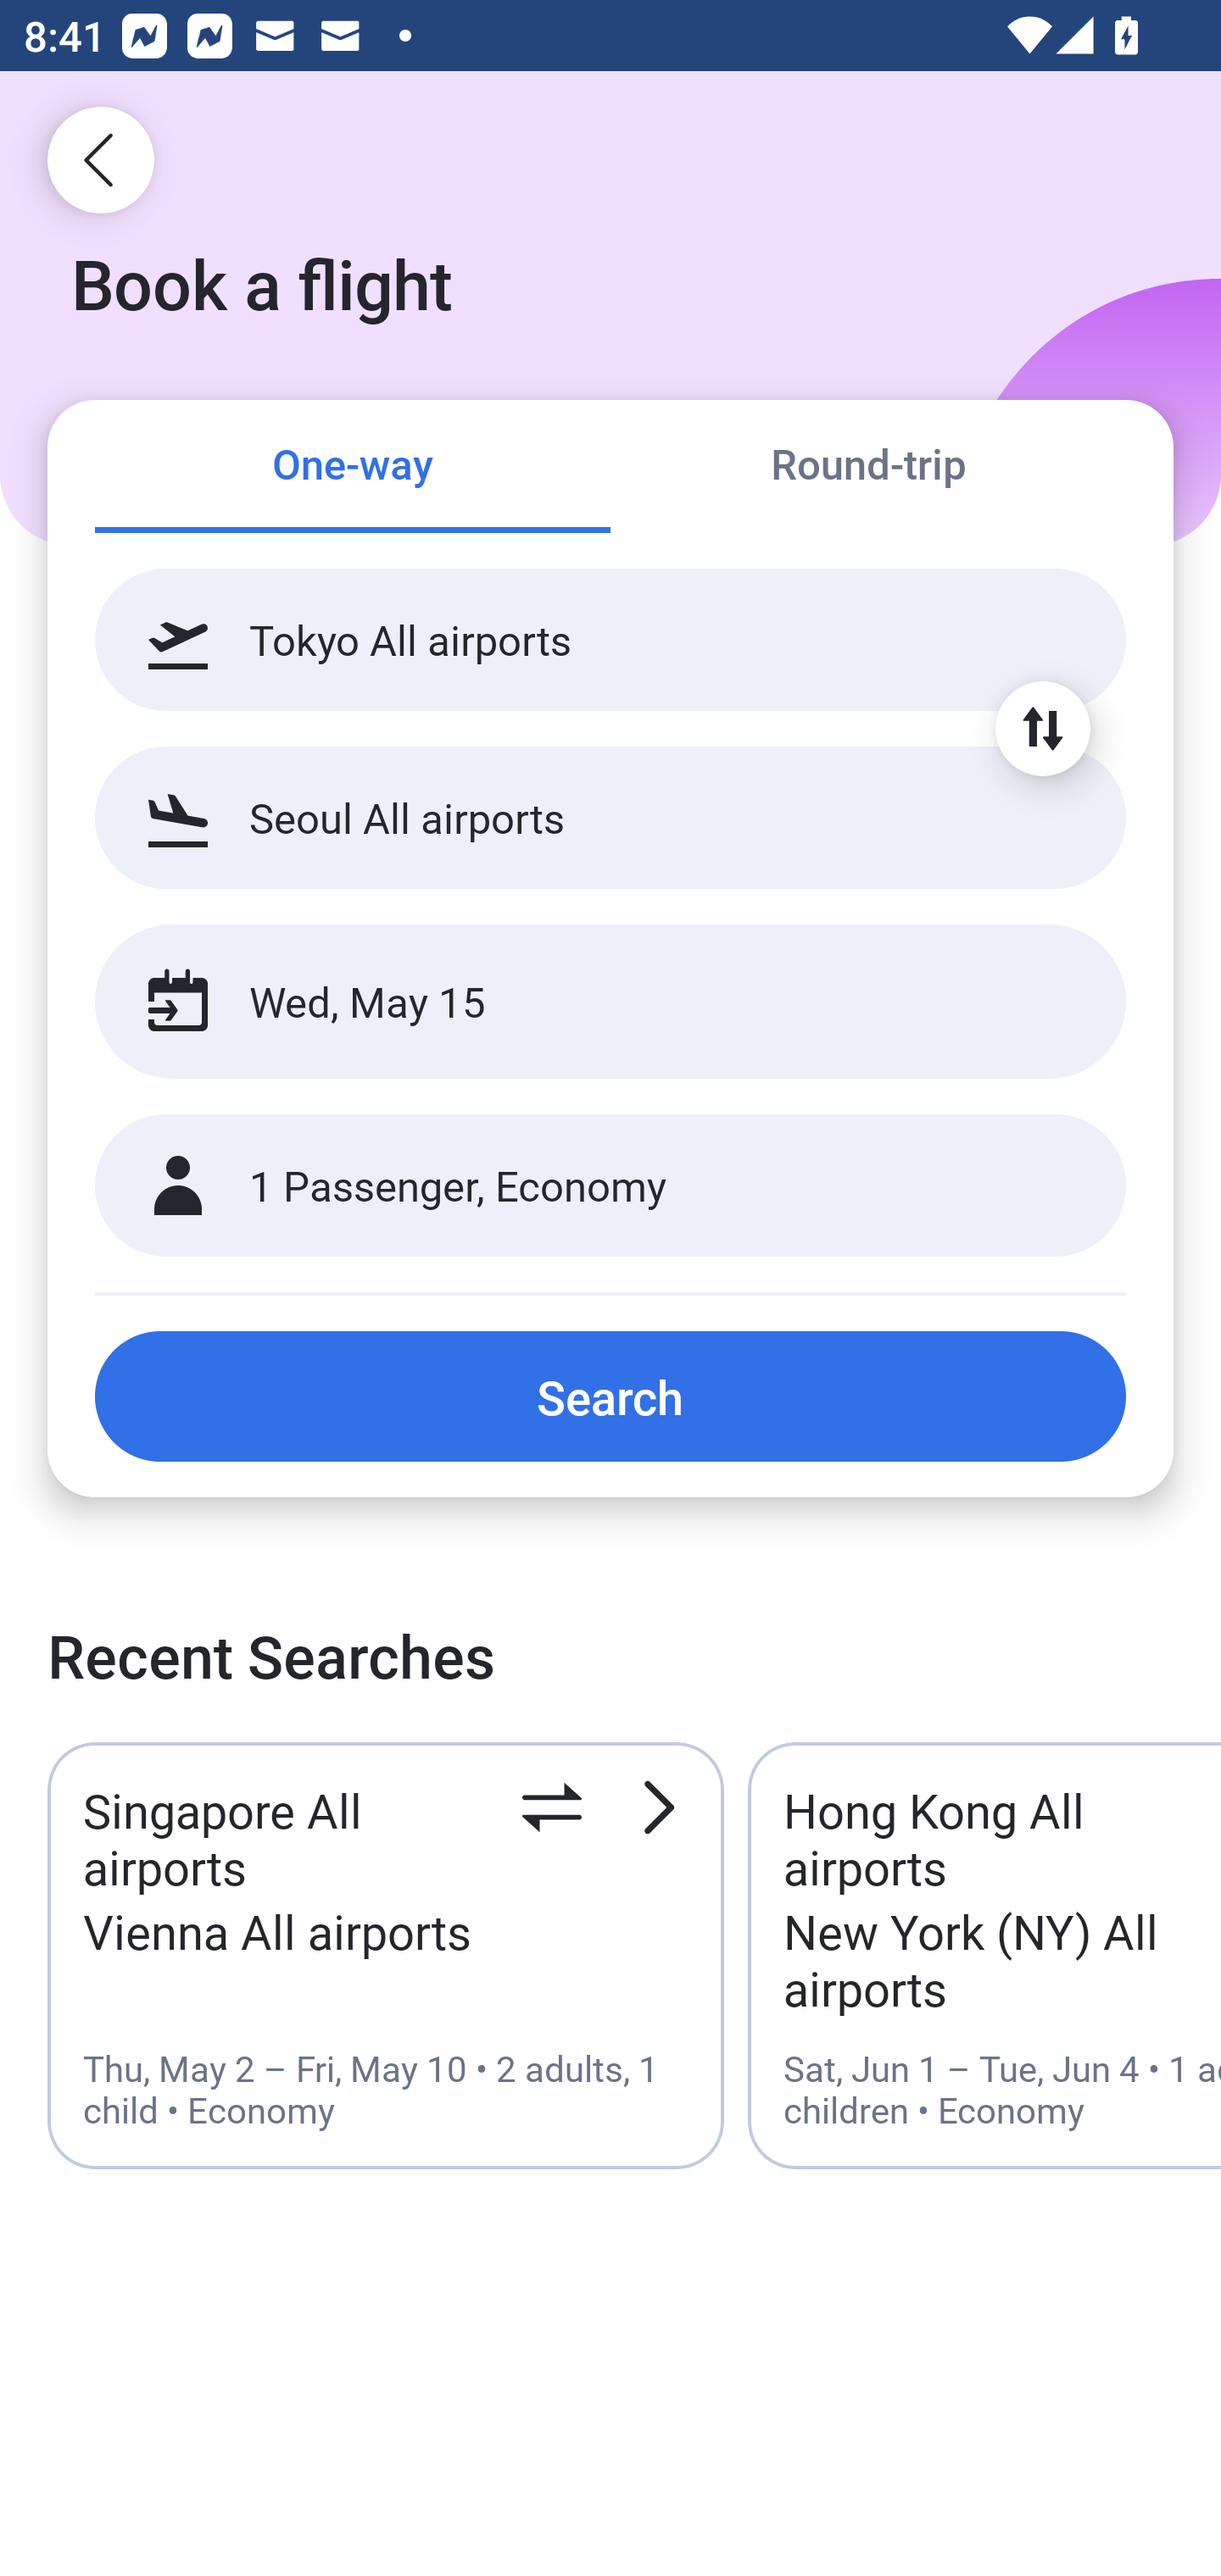  I want to click on Seoul All airports, so click(610, 817).